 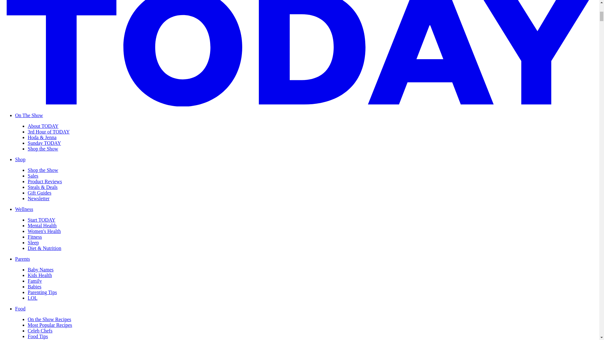 What do you see at coordinates (42, 225) in the screenshot?
I see `Mental Health` at bounding box center [42, 225].